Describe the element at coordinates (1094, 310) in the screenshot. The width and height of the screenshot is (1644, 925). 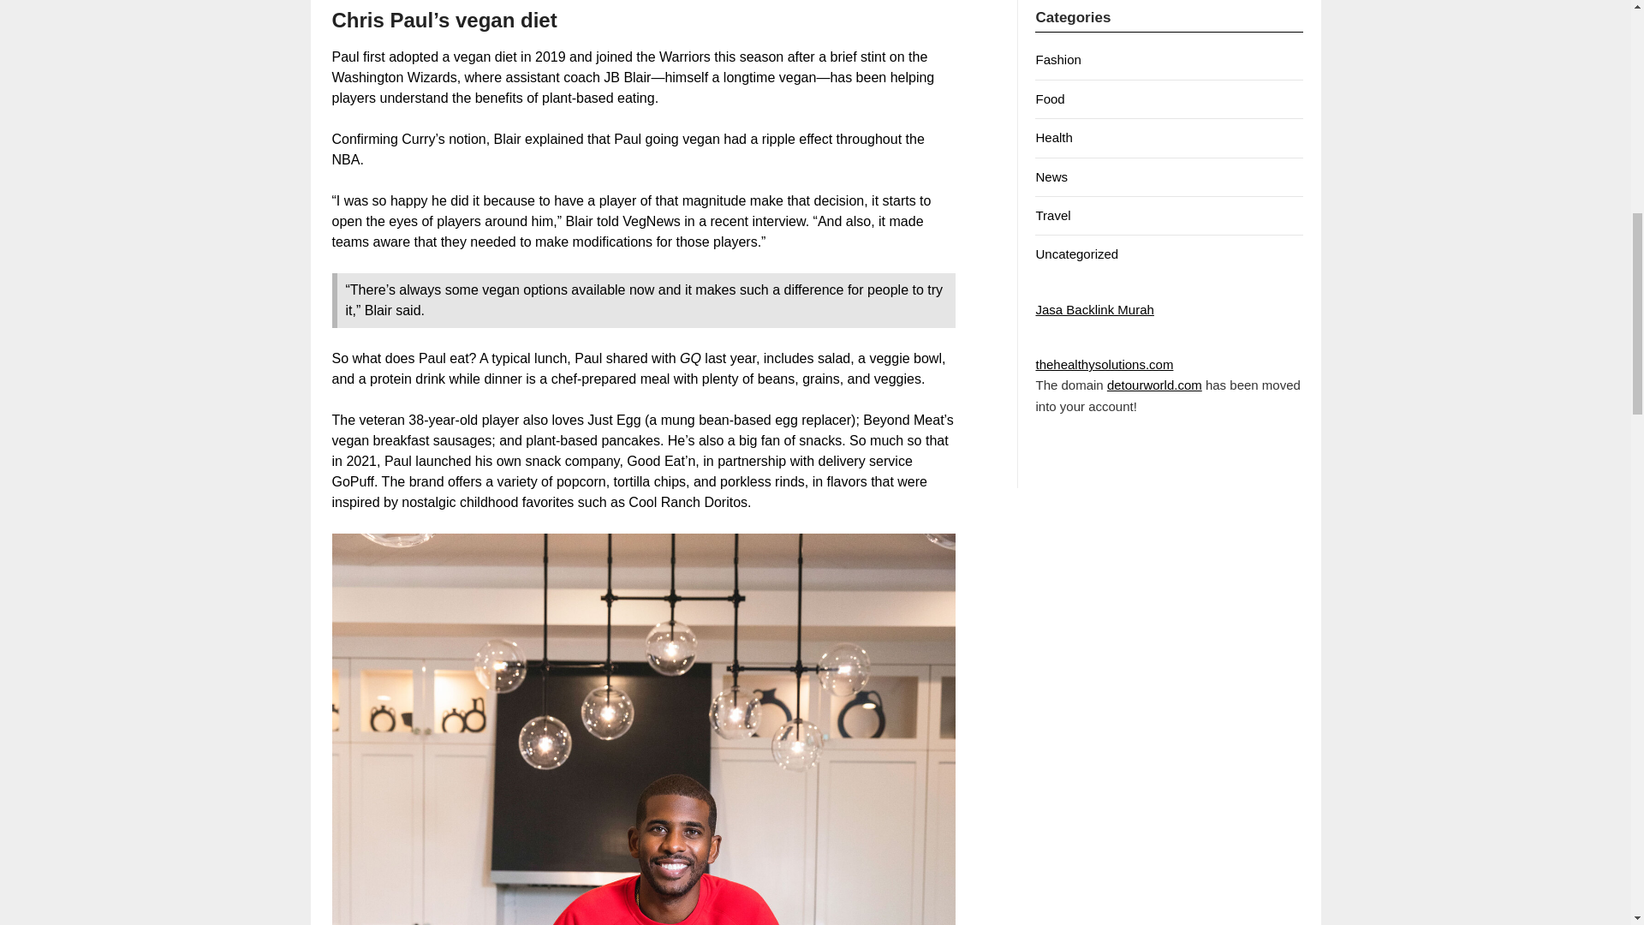
I see `Jasa Backlink Murah` at that location.